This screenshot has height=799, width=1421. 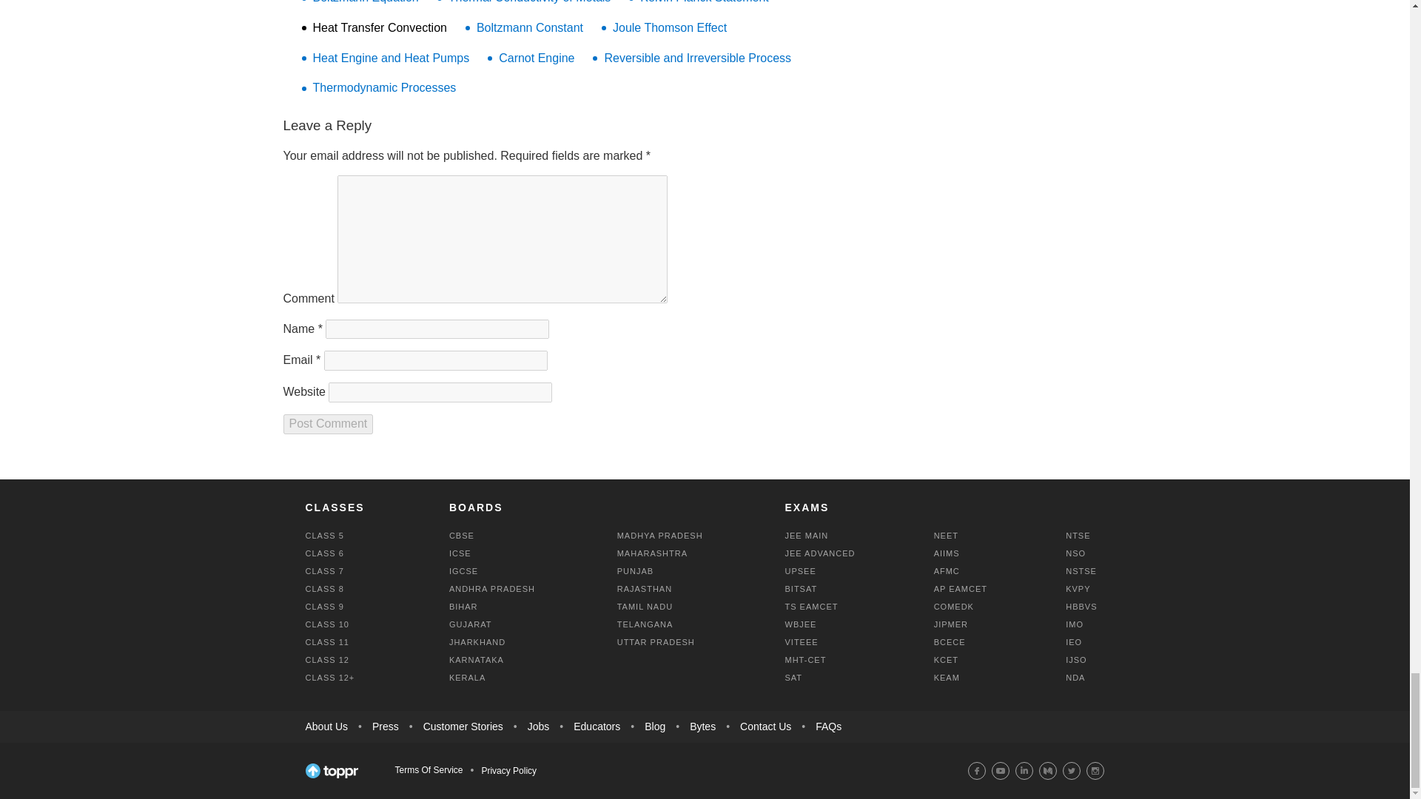 I want to click on Class 7, so click(x=324, y=570).